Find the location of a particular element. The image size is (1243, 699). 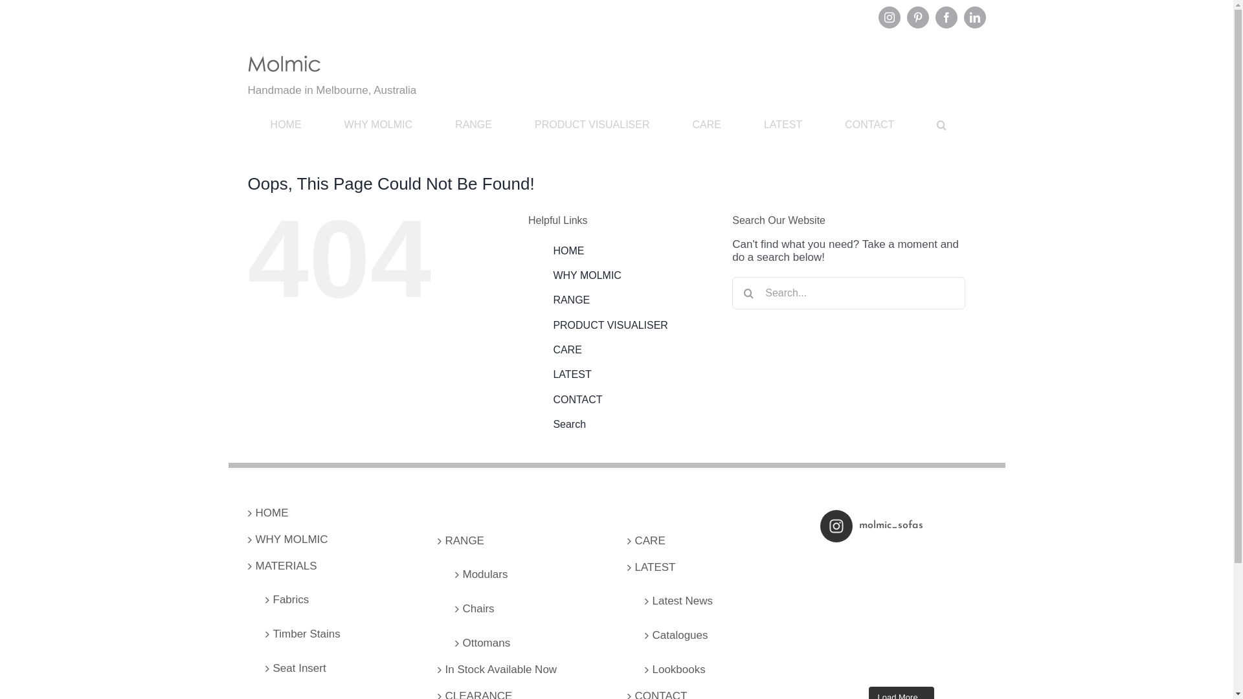

CONTACT is located at coordinates (577, 400).